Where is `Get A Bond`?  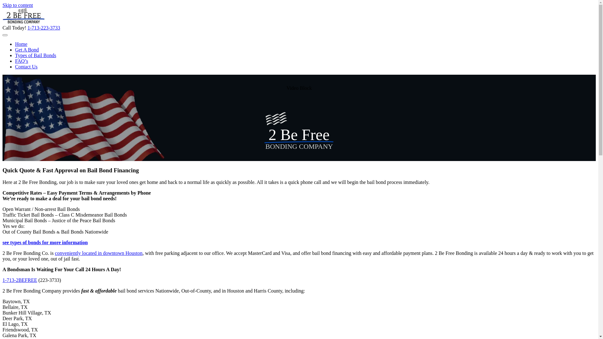
Get A Bond is located at coordinates (27, 50).